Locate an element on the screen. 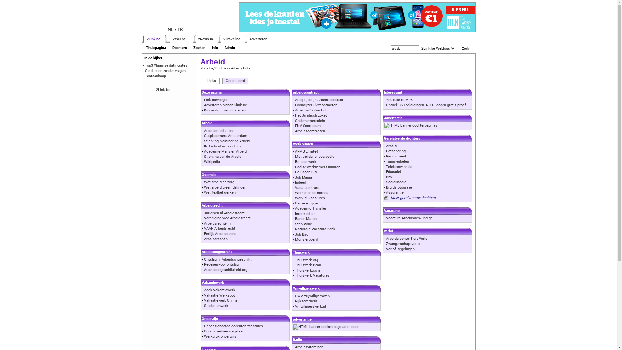 This screenshot has width=622, height=350. Carriere Tijger is located at coordinates (307, 204).